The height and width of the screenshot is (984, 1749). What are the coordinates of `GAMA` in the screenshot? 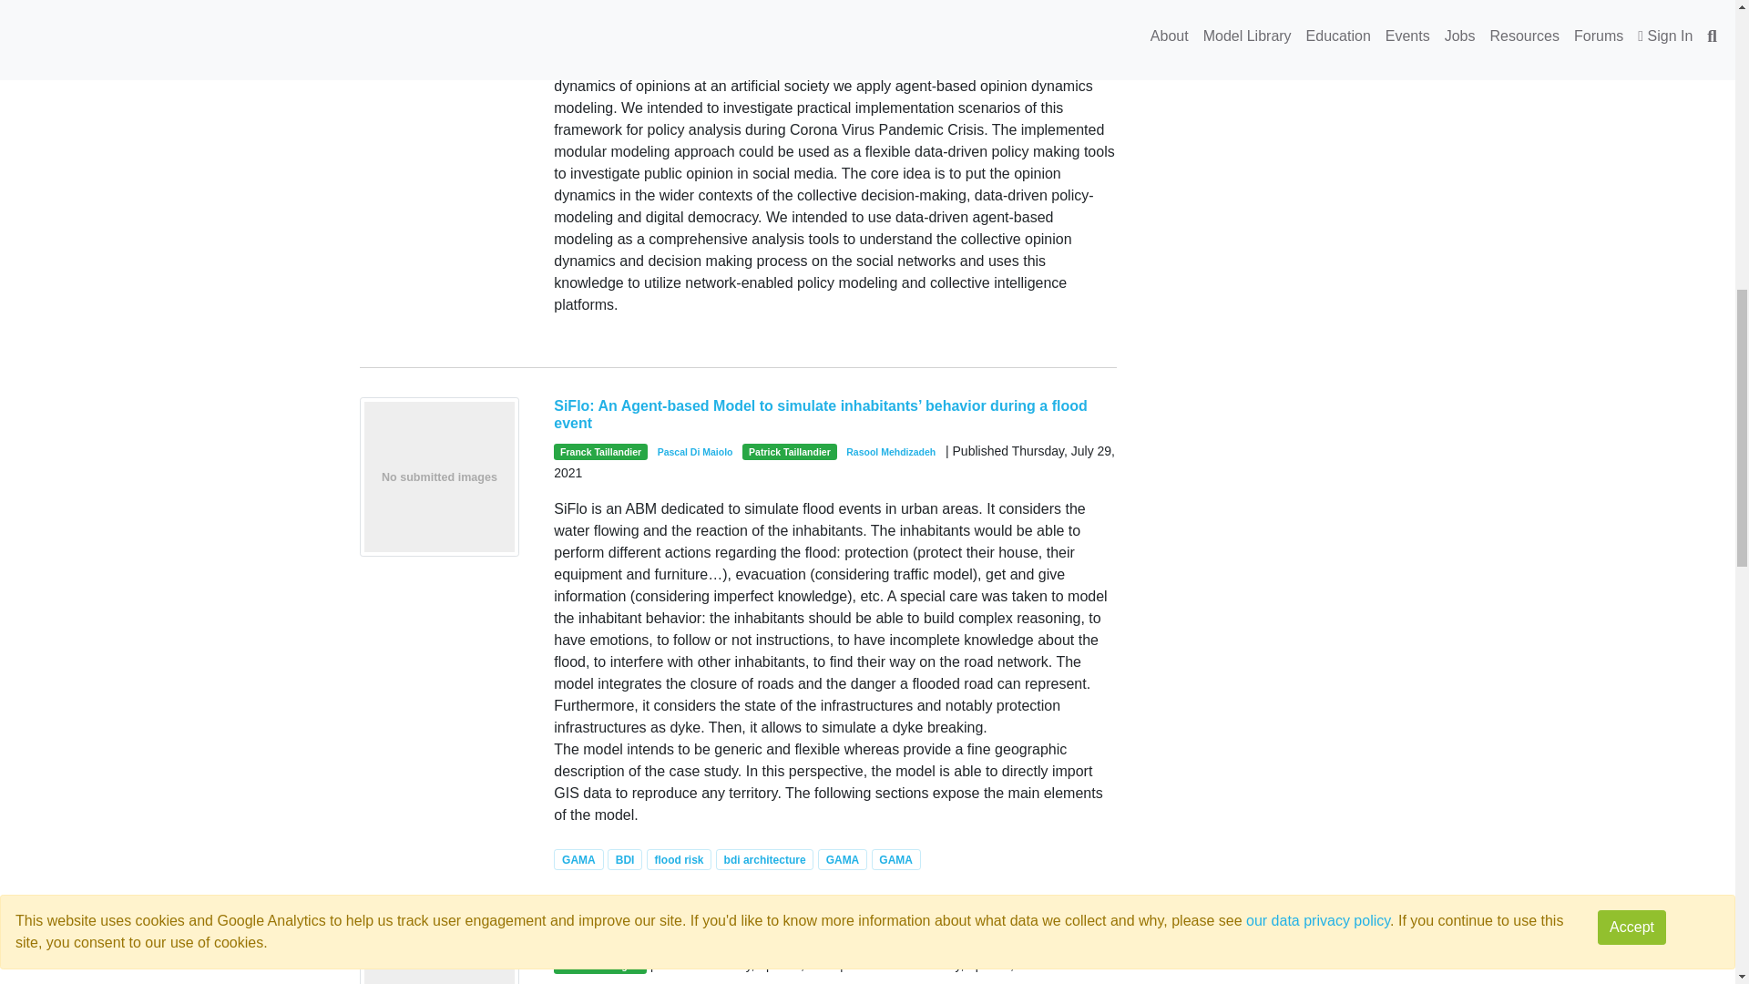 It's located at (896, 858).